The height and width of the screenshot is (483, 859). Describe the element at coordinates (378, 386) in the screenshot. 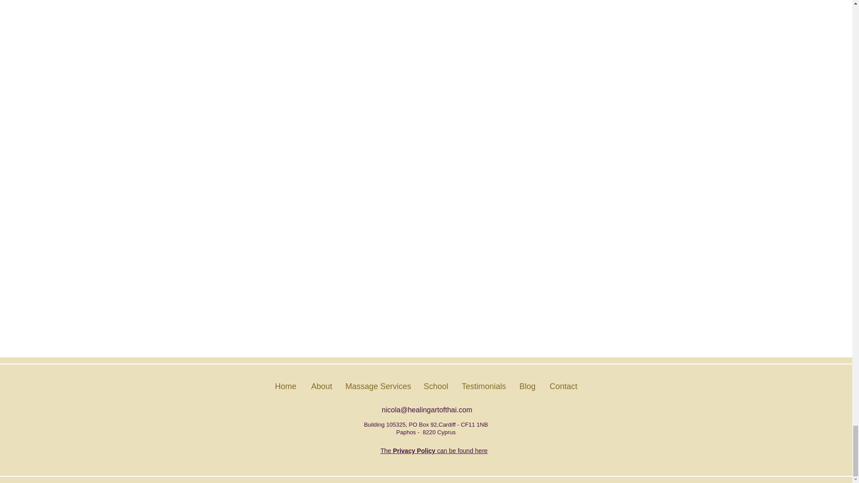

I see `Massage Services` at that location.